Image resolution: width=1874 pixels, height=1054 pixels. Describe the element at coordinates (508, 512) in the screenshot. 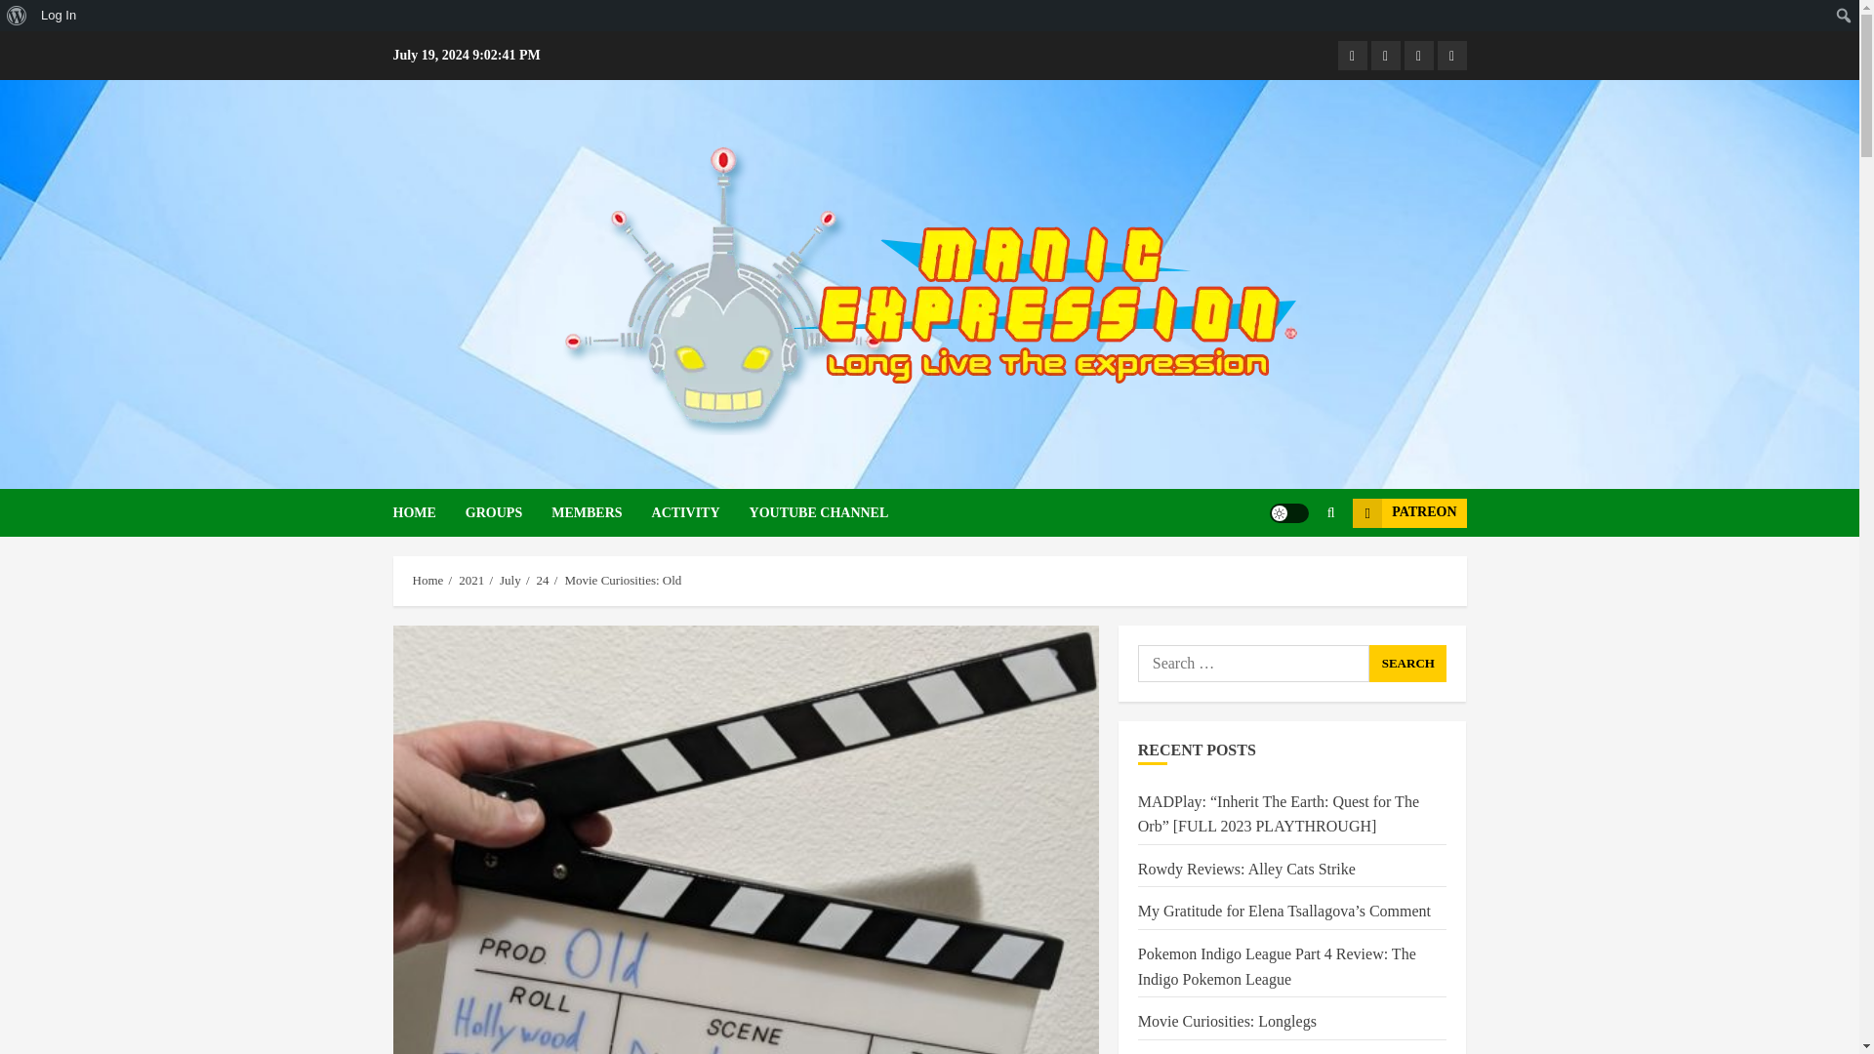

I see `GROUPS` at that location.